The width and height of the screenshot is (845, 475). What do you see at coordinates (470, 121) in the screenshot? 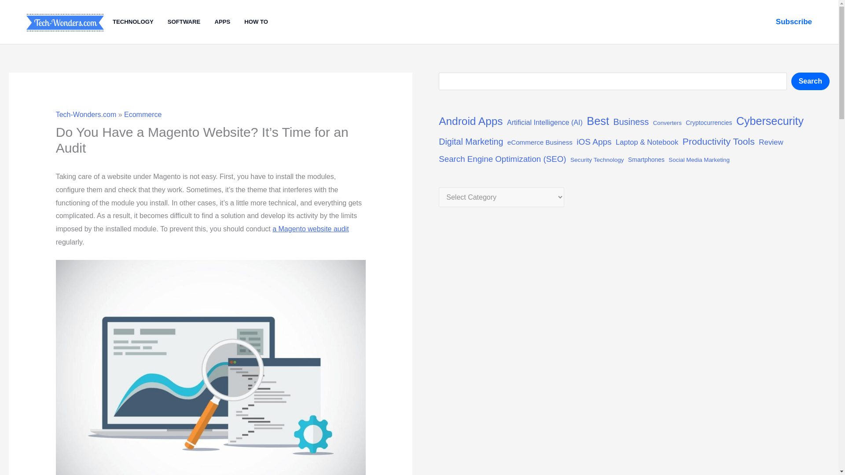
I see `Android Apps` at bounding box center [470, 121].